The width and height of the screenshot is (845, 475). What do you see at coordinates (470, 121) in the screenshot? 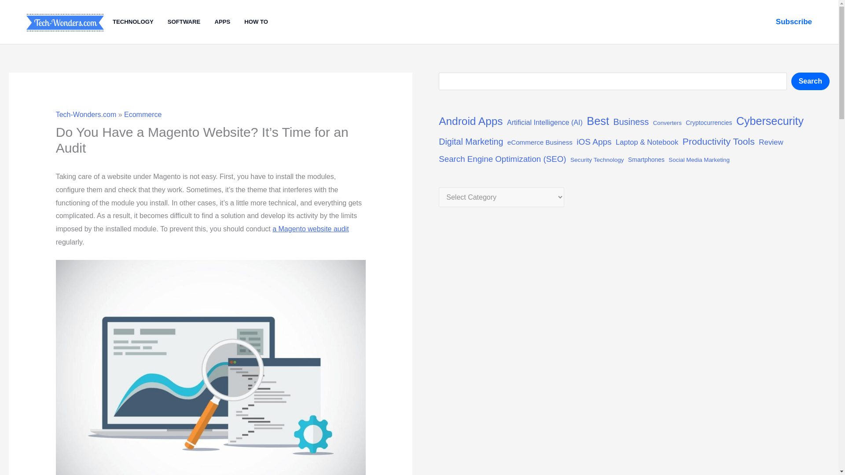
I see `Android Apps` at bounding box center [470, 121].